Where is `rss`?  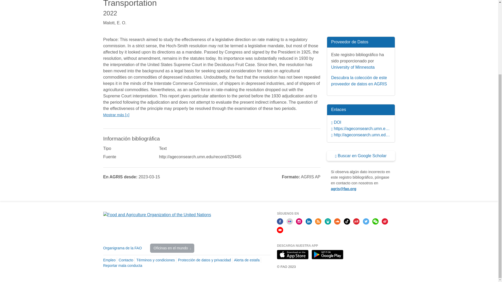 rss is located at coordinates (318, 221).